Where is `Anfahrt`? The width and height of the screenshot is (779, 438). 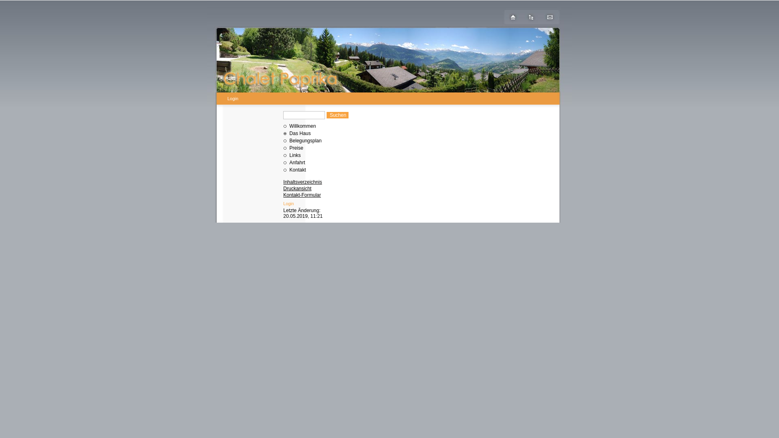 Anfahrt is located at coordinates (297, 163).